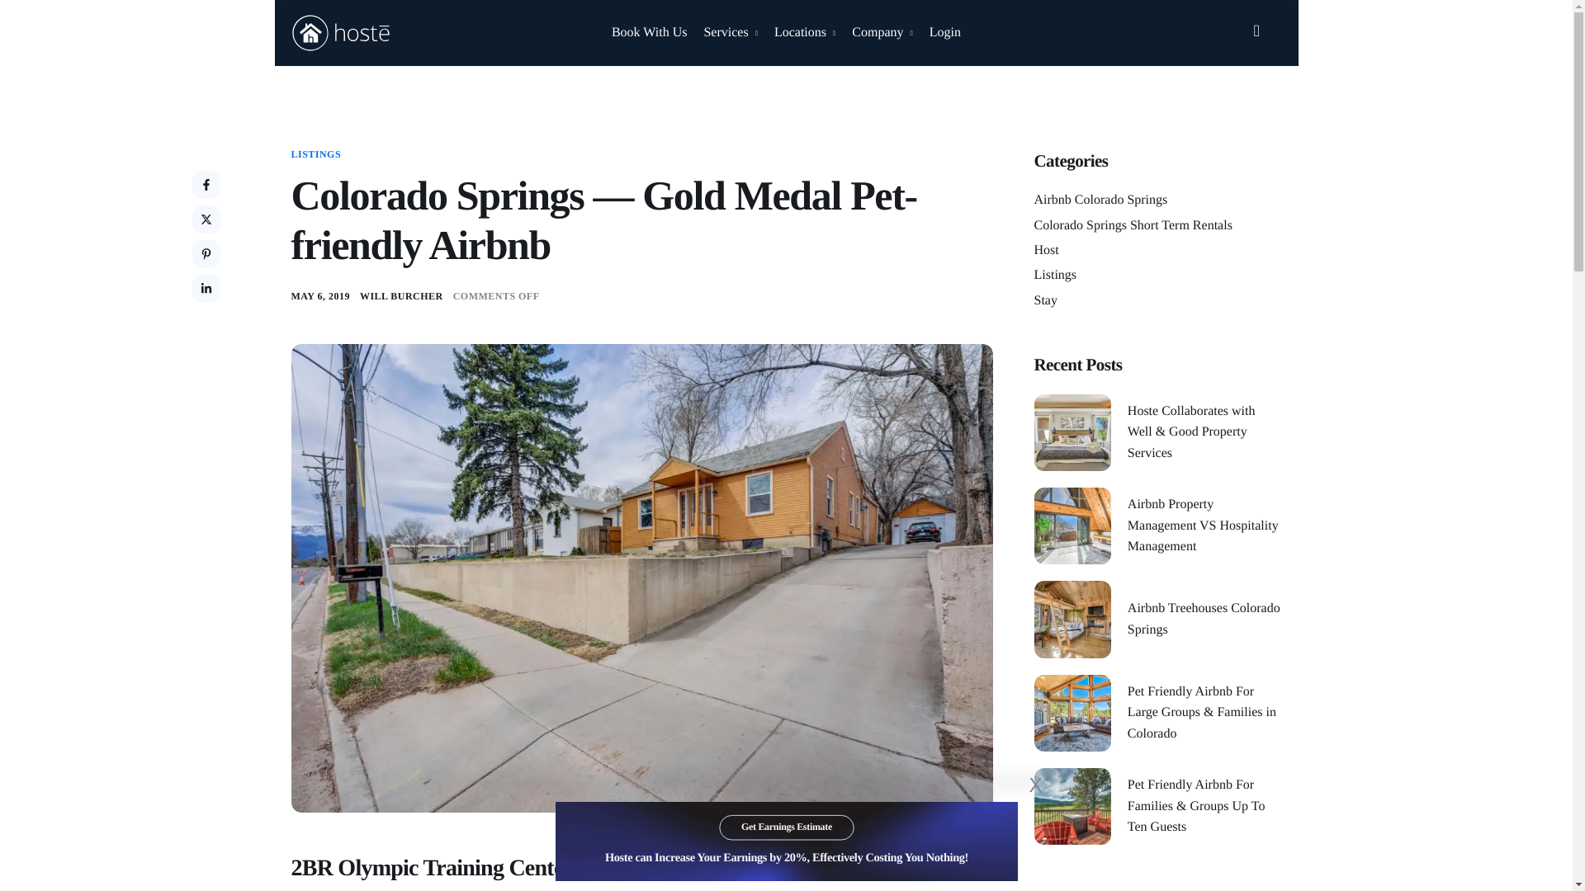 This screenshot has width=1585, height=891. What do you see at coordinates (401, 296) in the screenshot?
I see `Posts by Will Burcher` at bounding box center [401, 296].